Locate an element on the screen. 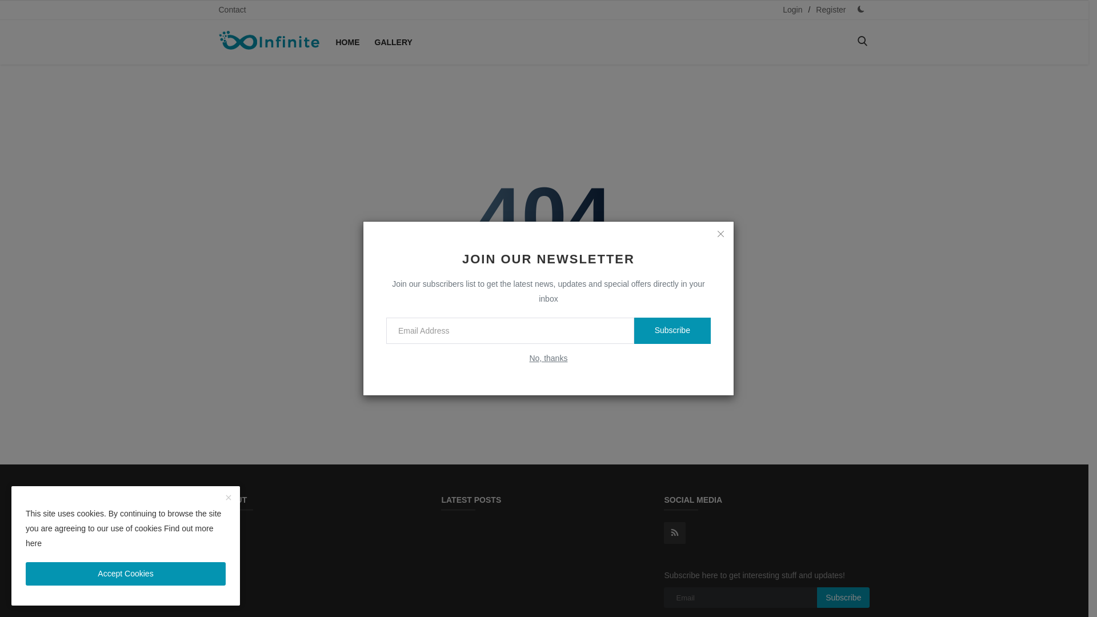 Image resolution: width=1097 pixels, height=617 pixels. Accept Cookies is located at coordinates (126, 574).